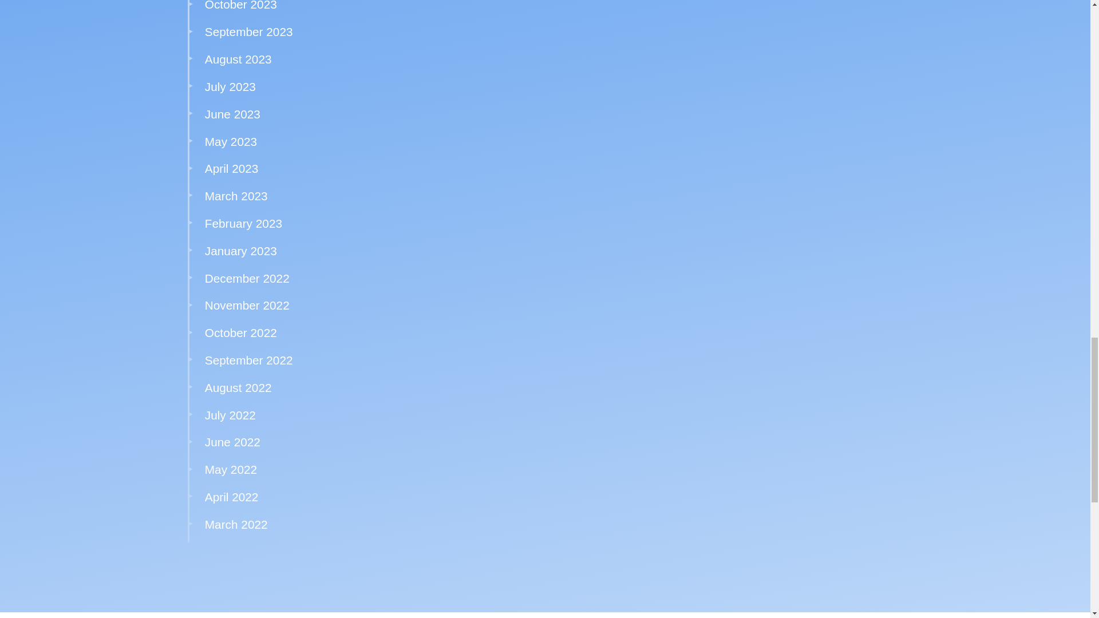 This screenshot has height=618, width=1099. I want to click on May 2022, so click(231, 469).